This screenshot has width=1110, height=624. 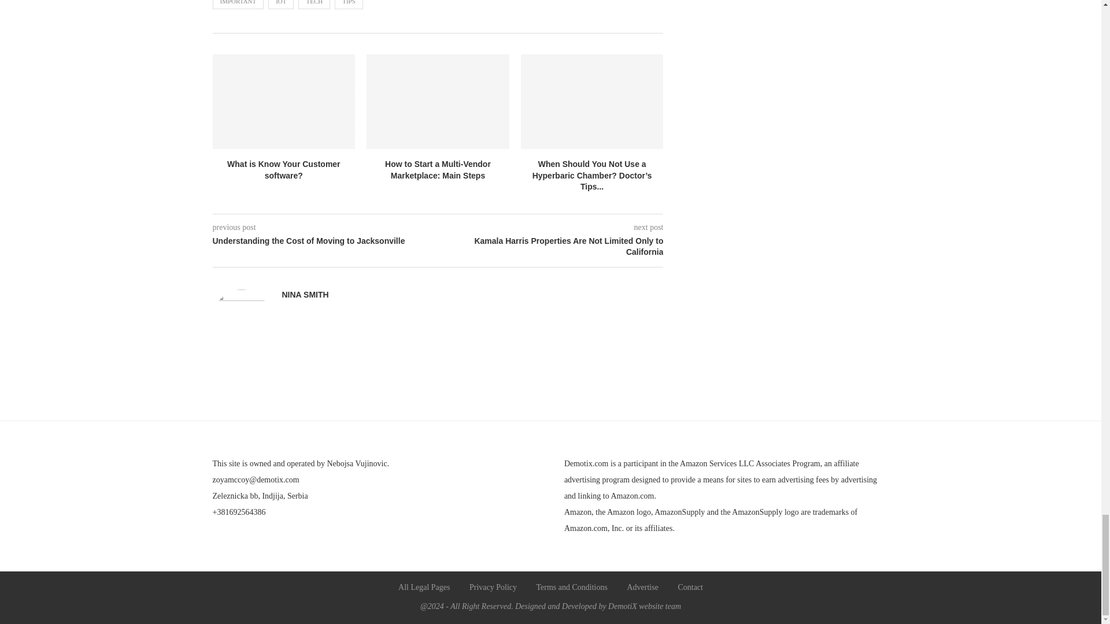 What do you see at coordinates (314, 5) in the screenshot?
I see `TECH` at bounding box center [314, 5].